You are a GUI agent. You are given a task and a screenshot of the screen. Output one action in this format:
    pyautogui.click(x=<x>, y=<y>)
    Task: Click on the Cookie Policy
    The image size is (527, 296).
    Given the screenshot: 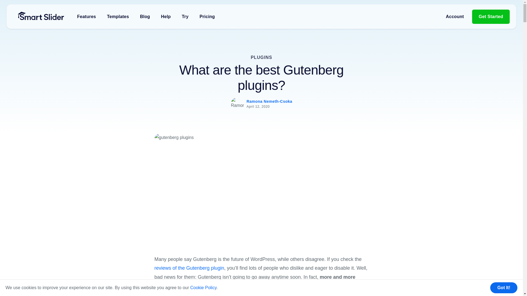 What is the action you would take?
    pyautogui.click(x=203, y=288)
    